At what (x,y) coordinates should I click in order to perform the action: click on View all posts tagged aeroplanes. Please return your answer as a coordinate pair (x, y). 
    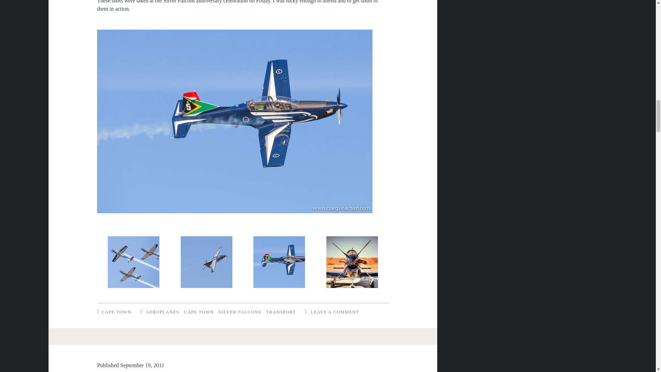
    Looking at the image, I should click on (162, 311).